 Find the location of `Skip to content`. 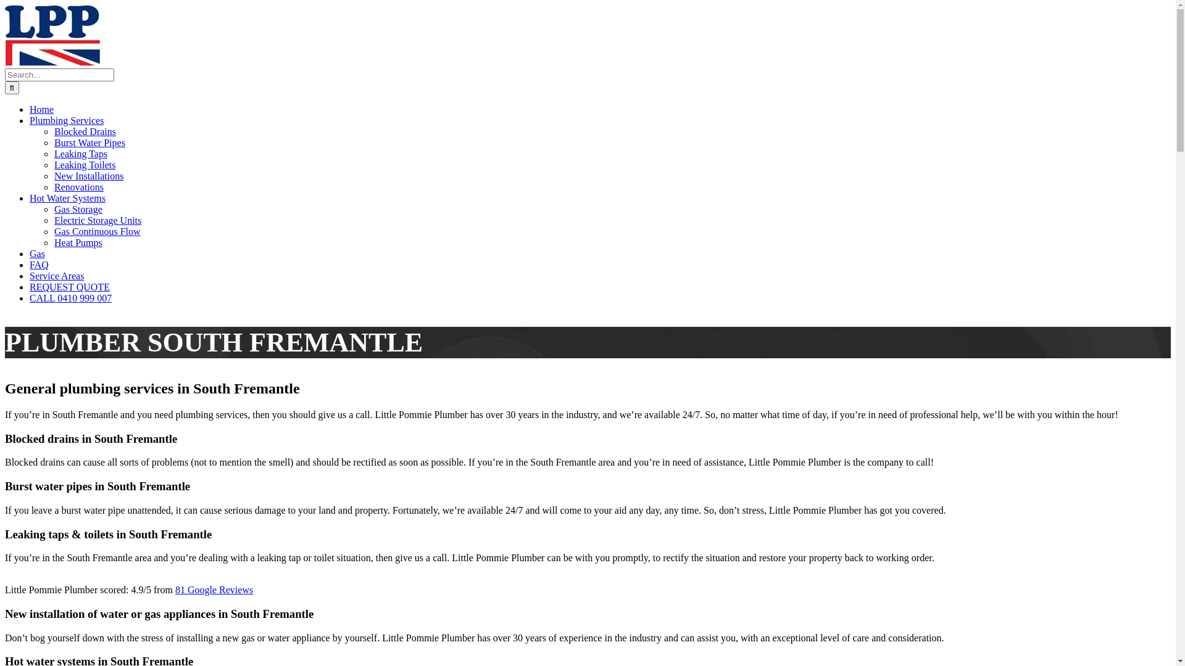

Skip to content is located at coordinates (5, 5).